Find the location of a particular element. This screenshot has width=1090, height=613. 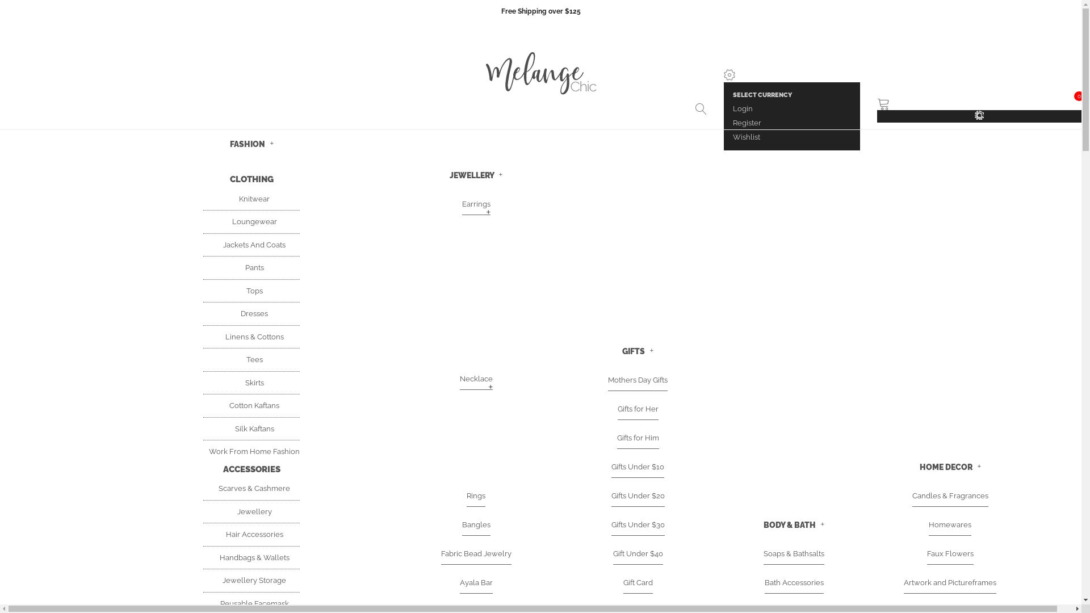

Gifts Under $30 is located at coordinates (638, 525).